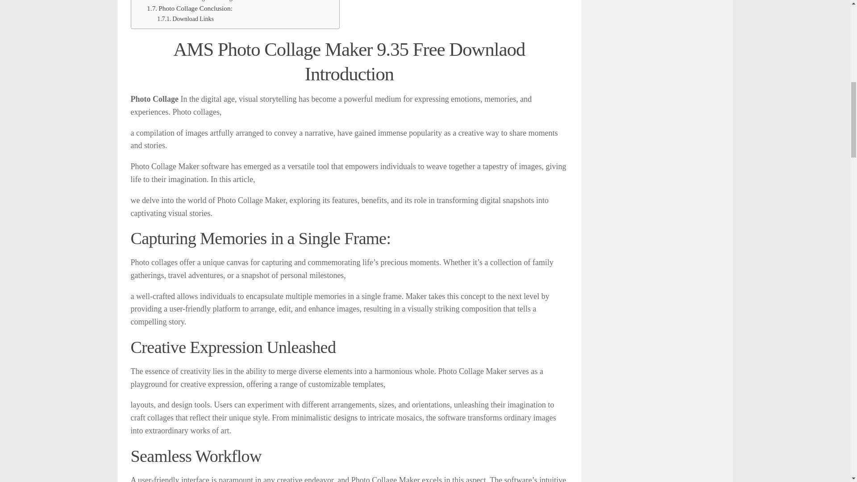  I want to click on Download Links, so click(185, 19).